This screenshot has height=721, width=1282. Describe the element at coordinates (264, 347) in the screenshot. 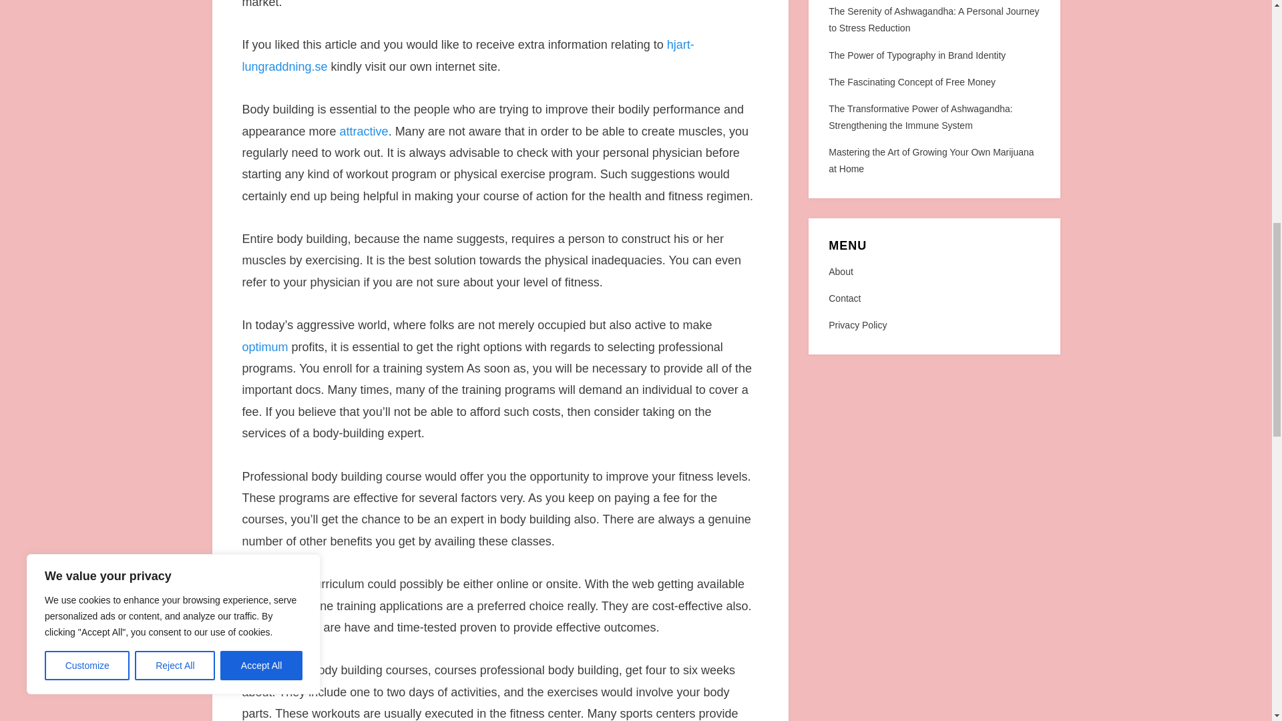

I see `optimum` at that location.